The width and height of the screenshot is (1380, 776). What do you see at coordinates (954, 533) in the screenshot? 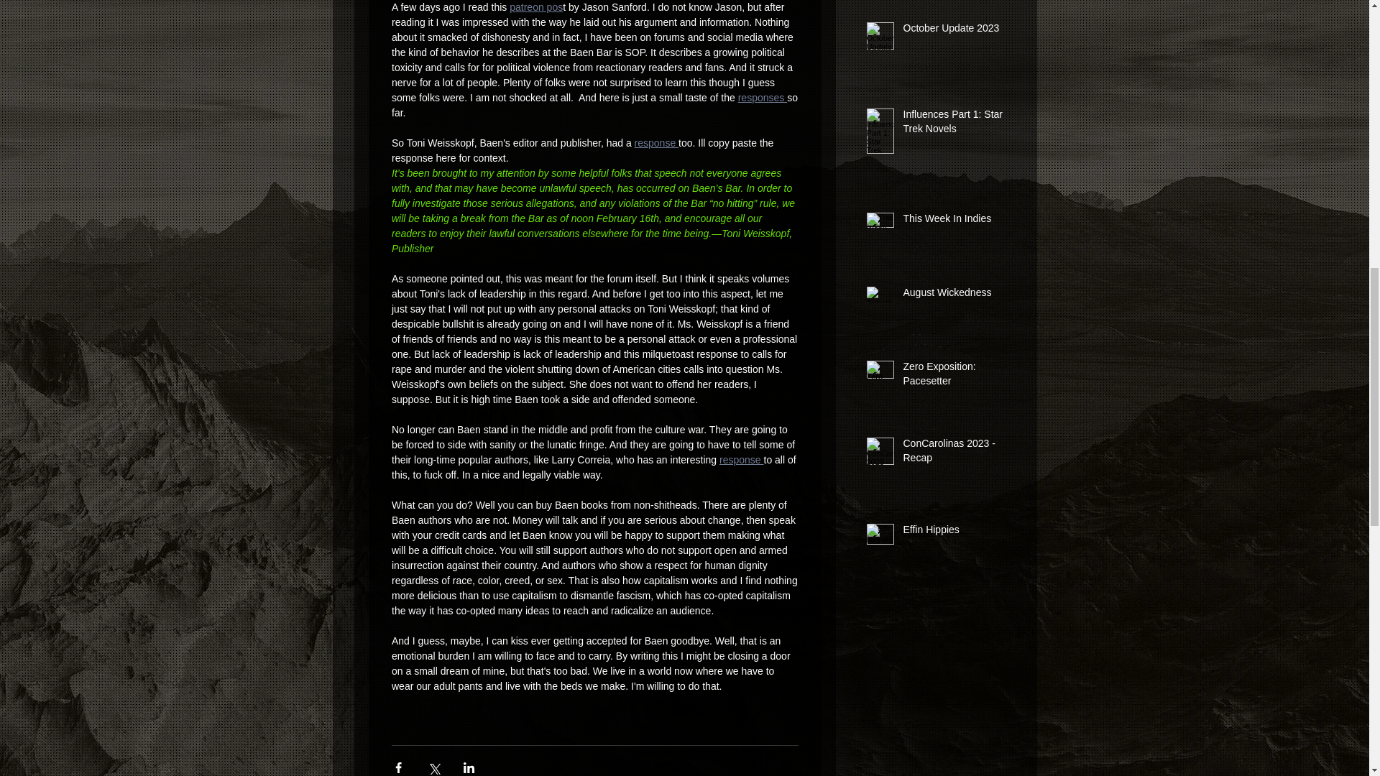
I see `Effin Hippies` at bounding box center [954, 533].